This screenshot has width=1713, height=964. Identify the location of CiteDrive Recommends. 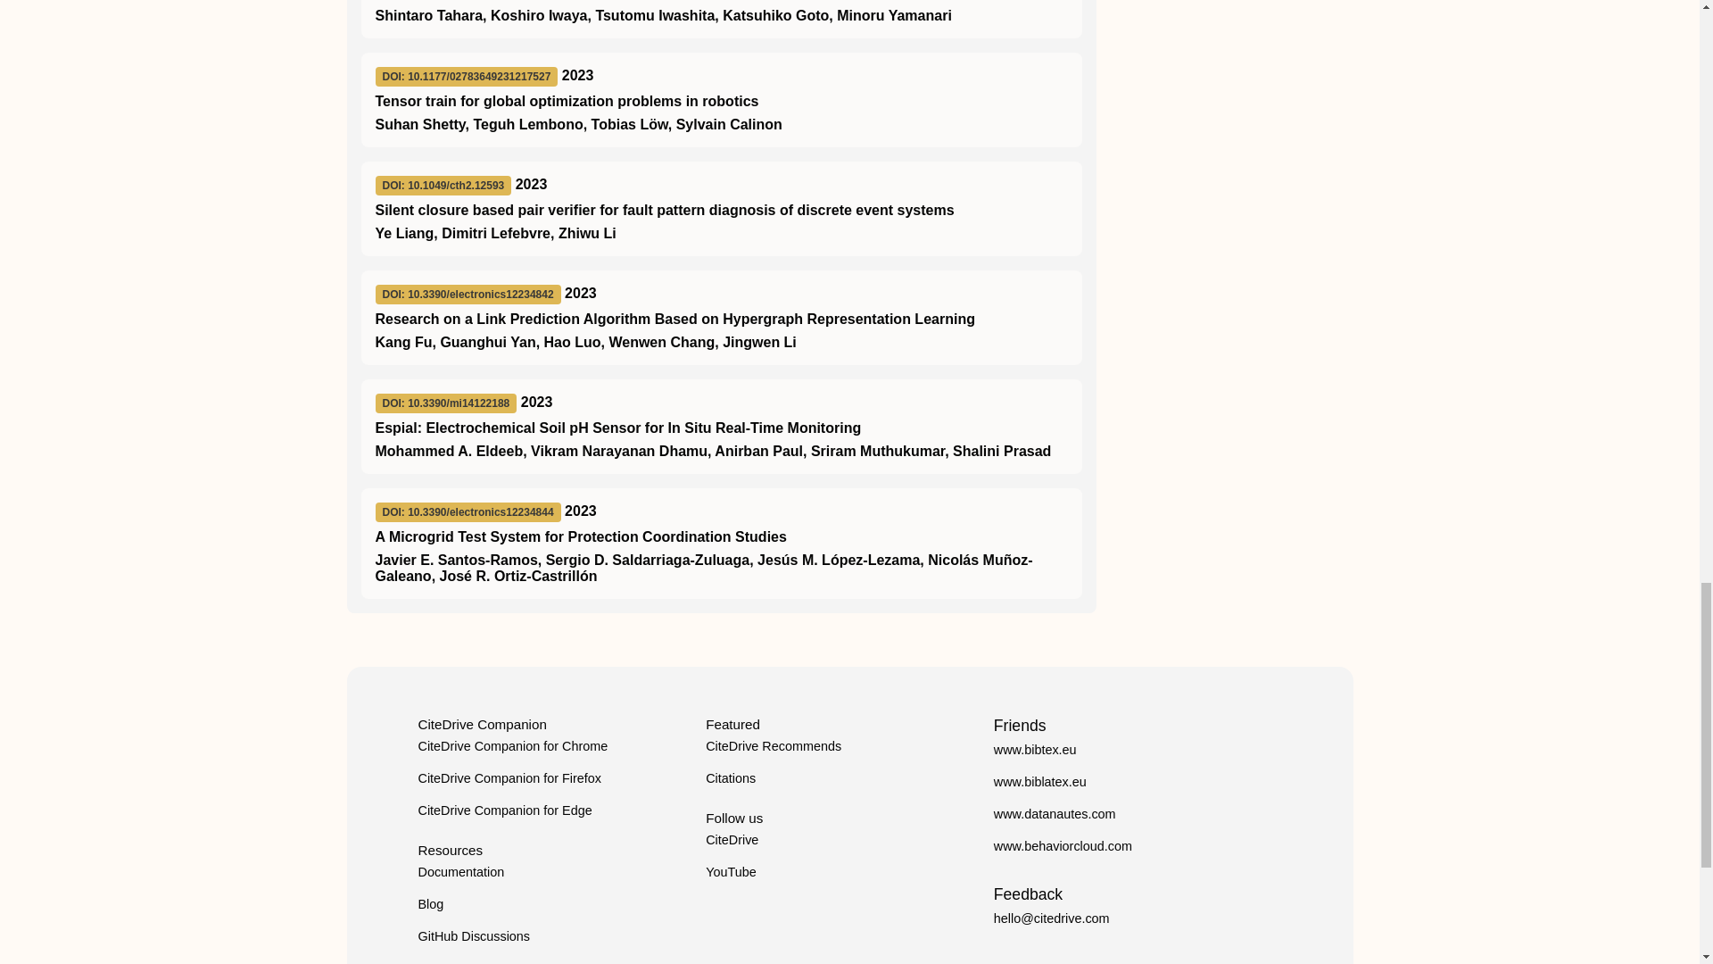
(773, 746).